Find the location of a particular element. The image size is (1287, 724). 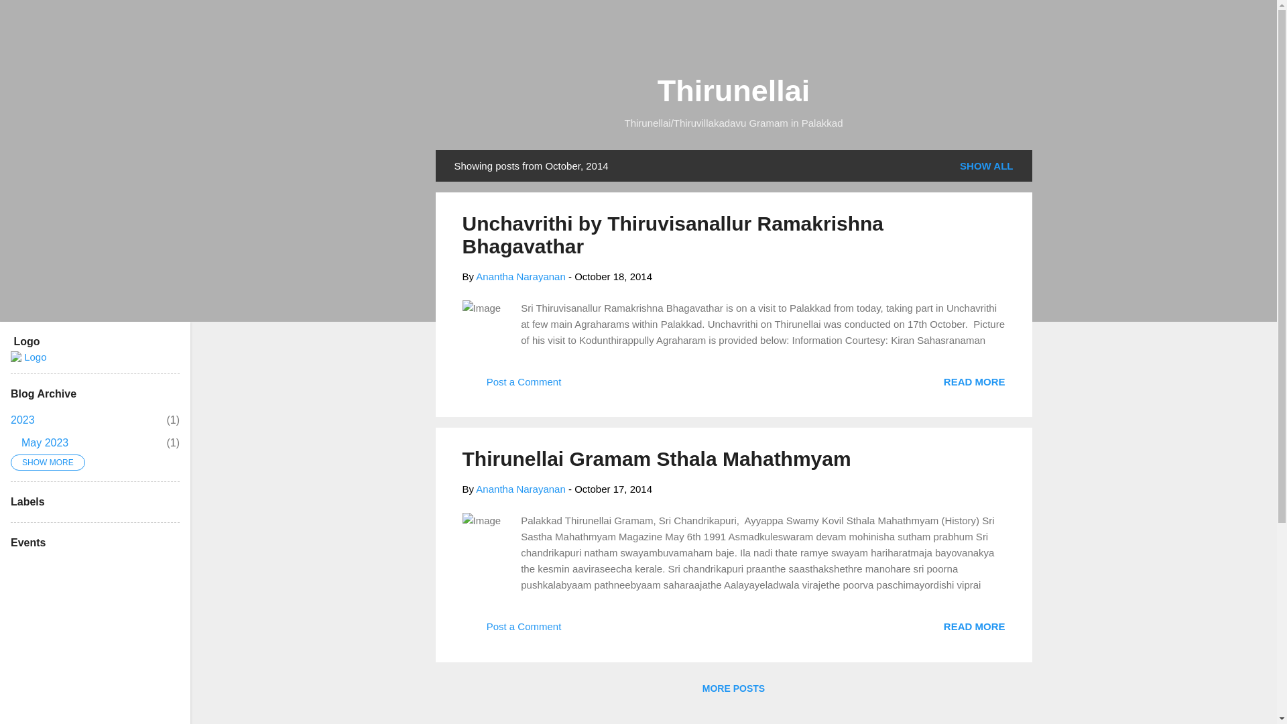

permanent link is located at coordinates (22, 420).